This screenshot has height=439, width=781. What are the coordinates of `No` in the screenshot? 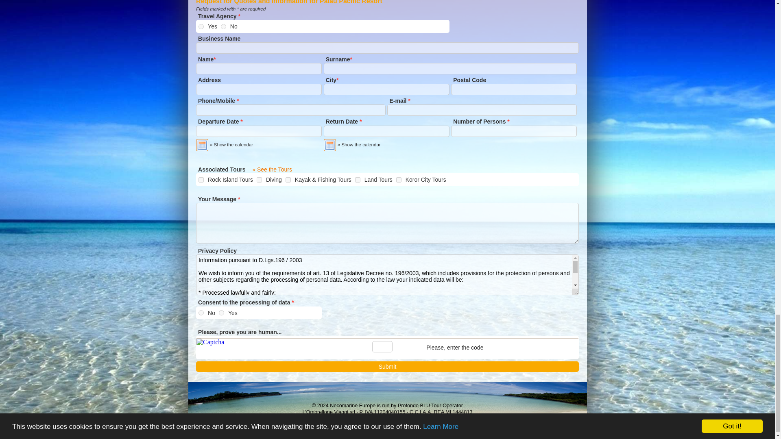 It's located at (224, 27).